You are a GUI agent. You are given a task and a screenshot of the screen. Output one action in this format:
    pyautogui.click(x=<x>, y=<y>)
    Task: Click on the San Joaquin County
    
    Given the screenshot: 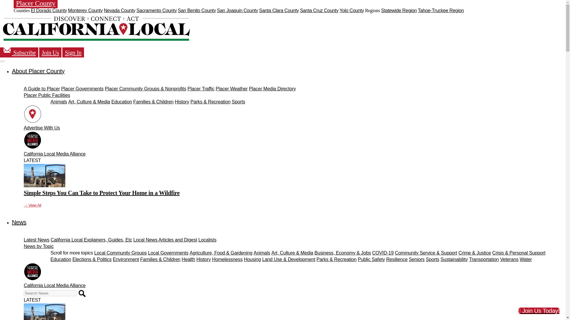 What is the action you would take?
    pyautogui.click(x=237, y=11)
    